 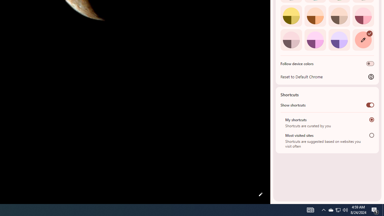 What do you see at coordinates (327, 76) in the screenshot?
I see `Reset to Default Chrome` at bounding box center [327, 76].